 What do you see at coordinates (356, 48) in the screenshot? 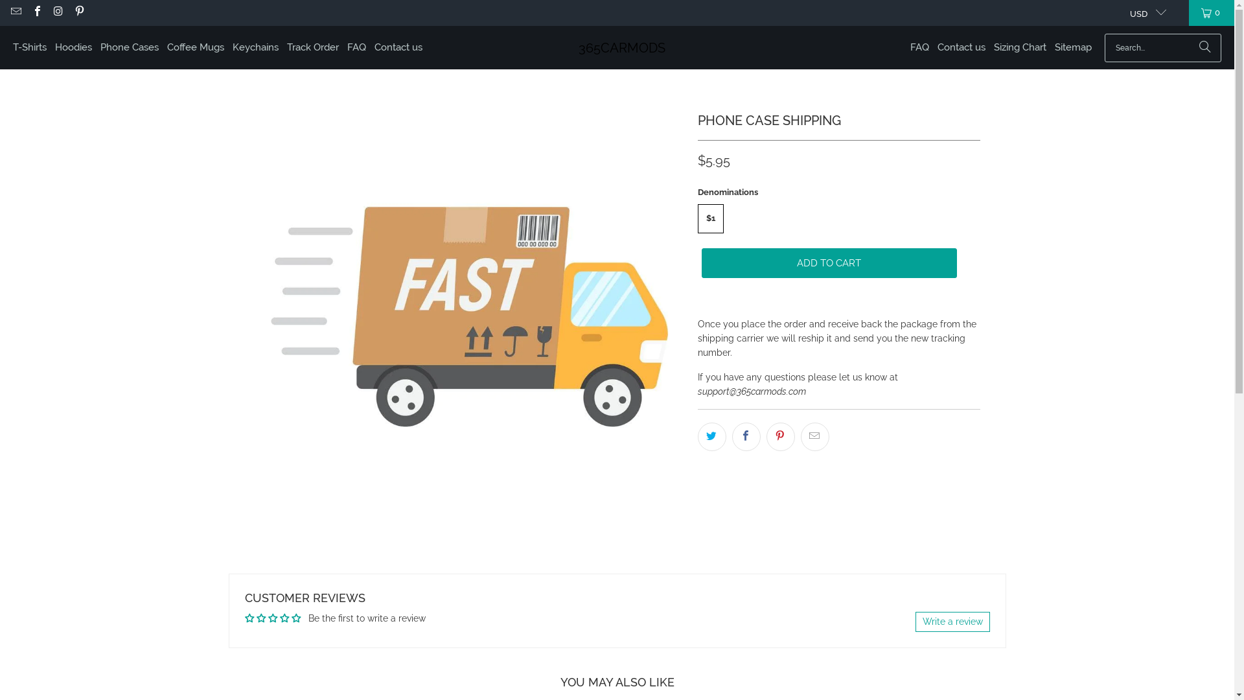
I see `FAQ` at bounding box center [356, 48].